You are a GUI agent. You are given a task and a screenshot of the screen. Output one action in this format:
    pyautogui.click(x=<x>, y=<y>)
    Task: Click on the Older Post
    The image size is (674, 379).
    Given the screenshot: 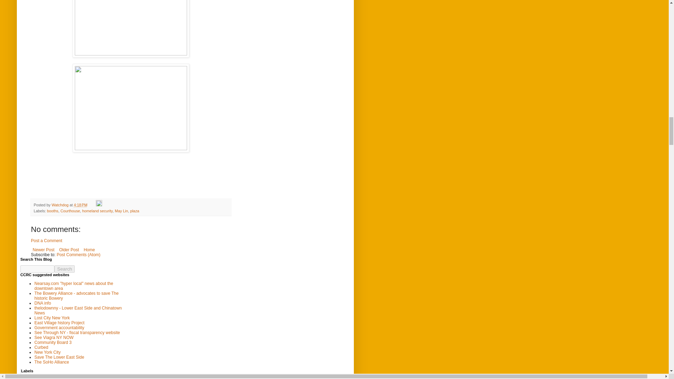 What is the action you would take?
    pyautogui.click(x=69, y=250)
    